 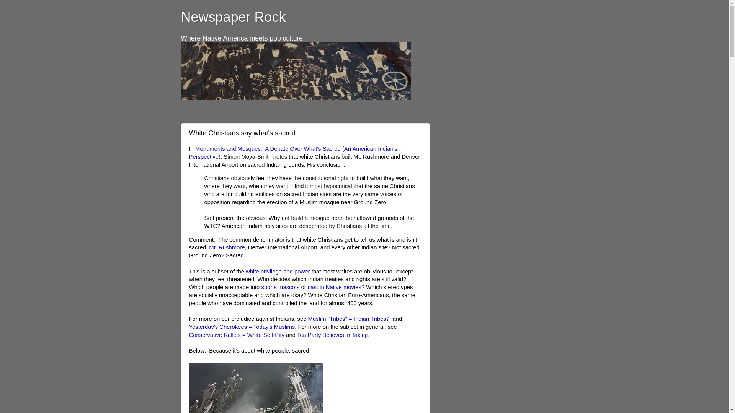 I want to click on Mt. Rushmore, so click(x=227, y=247).